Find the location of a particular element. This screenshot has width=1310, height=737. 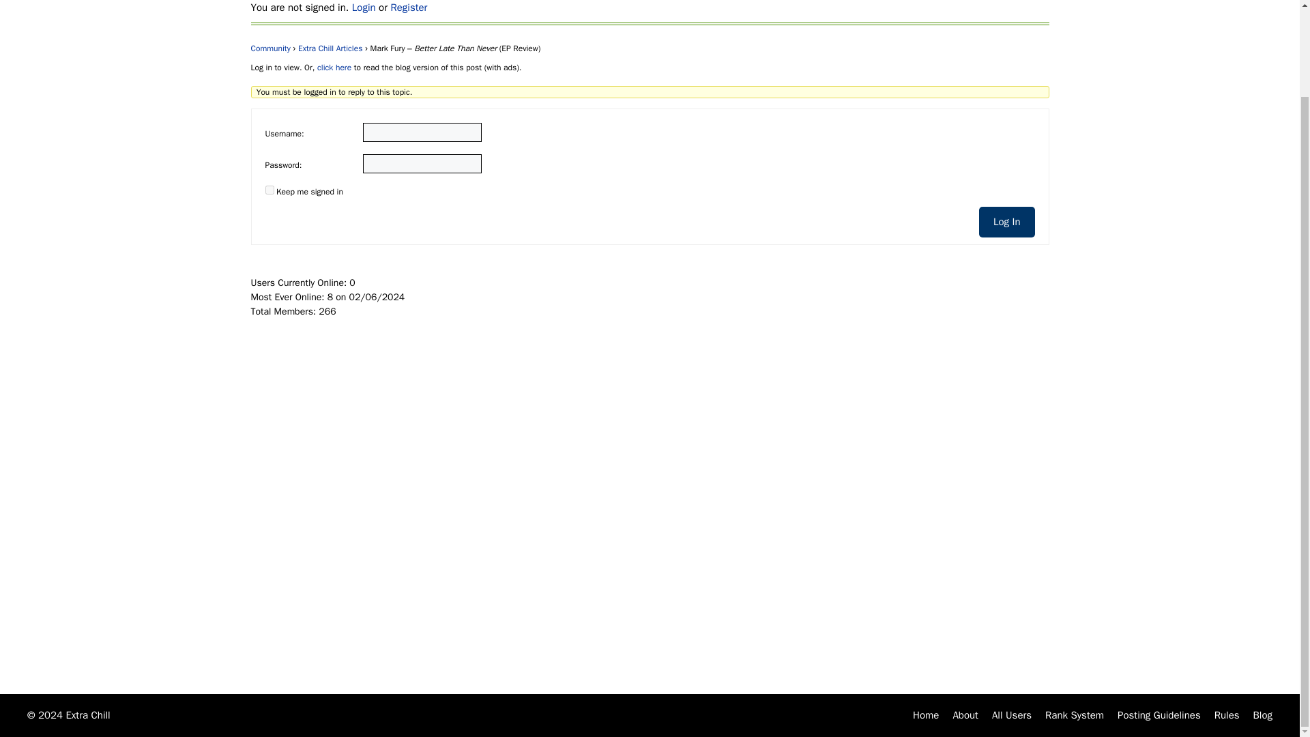

Home is located at coordinates (926, 715).